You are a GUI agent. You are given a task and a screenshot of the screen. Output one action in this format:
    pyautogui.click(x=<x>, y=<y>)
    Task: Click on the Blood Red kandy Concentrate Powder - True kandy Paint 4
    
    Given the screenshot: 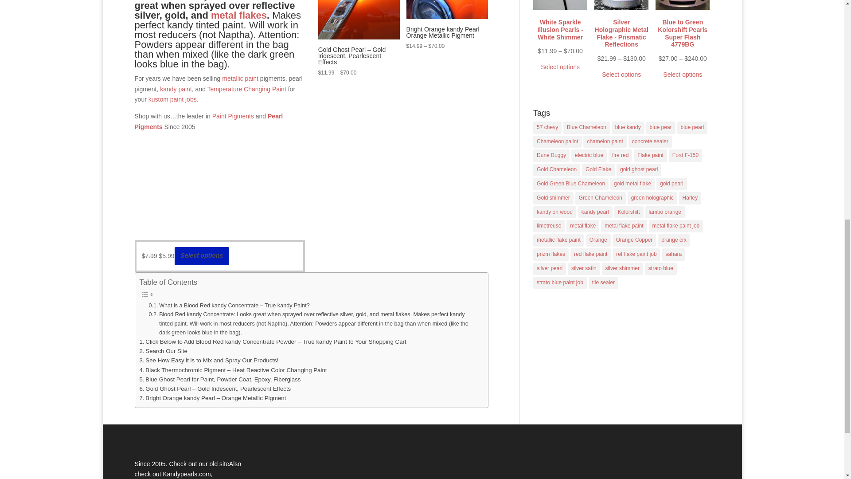 What is the action you would take?
    pyautogui.click(x=447, y=10)
    